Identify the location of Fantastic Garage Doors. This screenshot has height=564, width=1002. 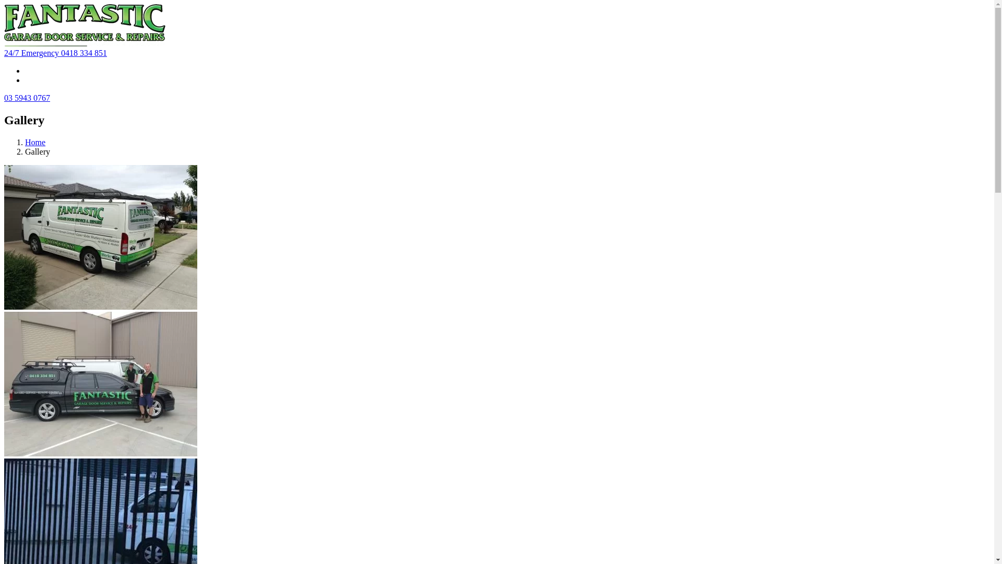
(85, 25).